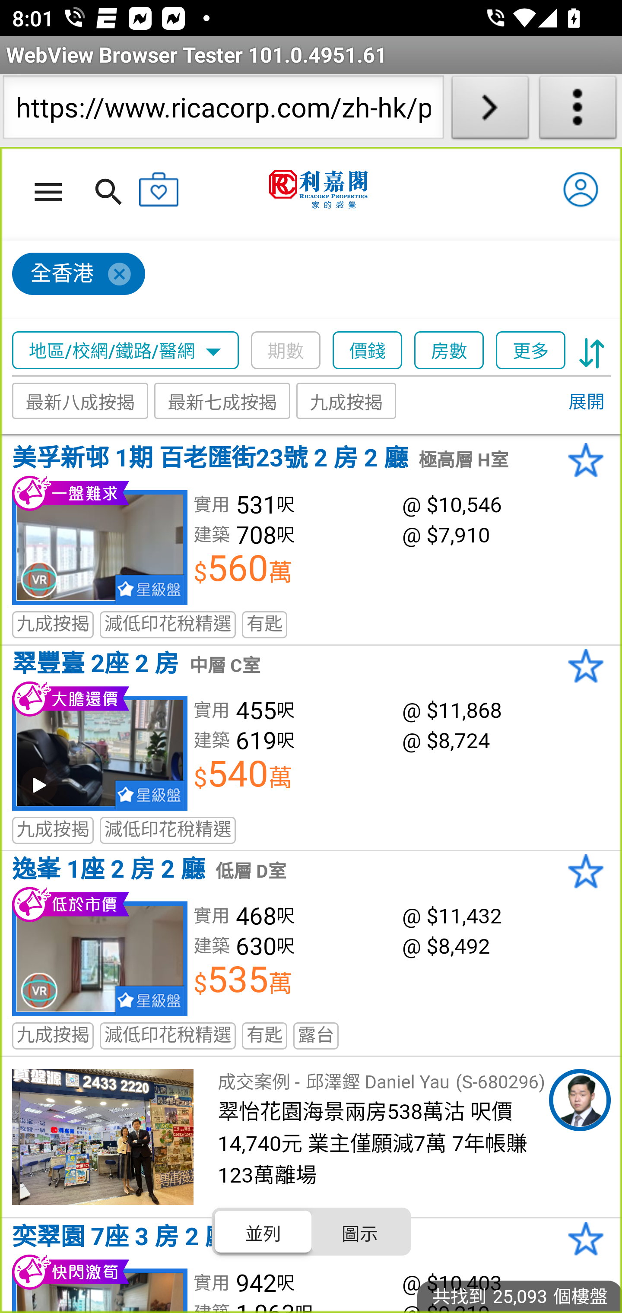 The height and width of the screenshot is (1313, 622). What do you see at coordinates (490, 111) in the screenshot?
I see `Load URL` at bounding box center [490, 111].